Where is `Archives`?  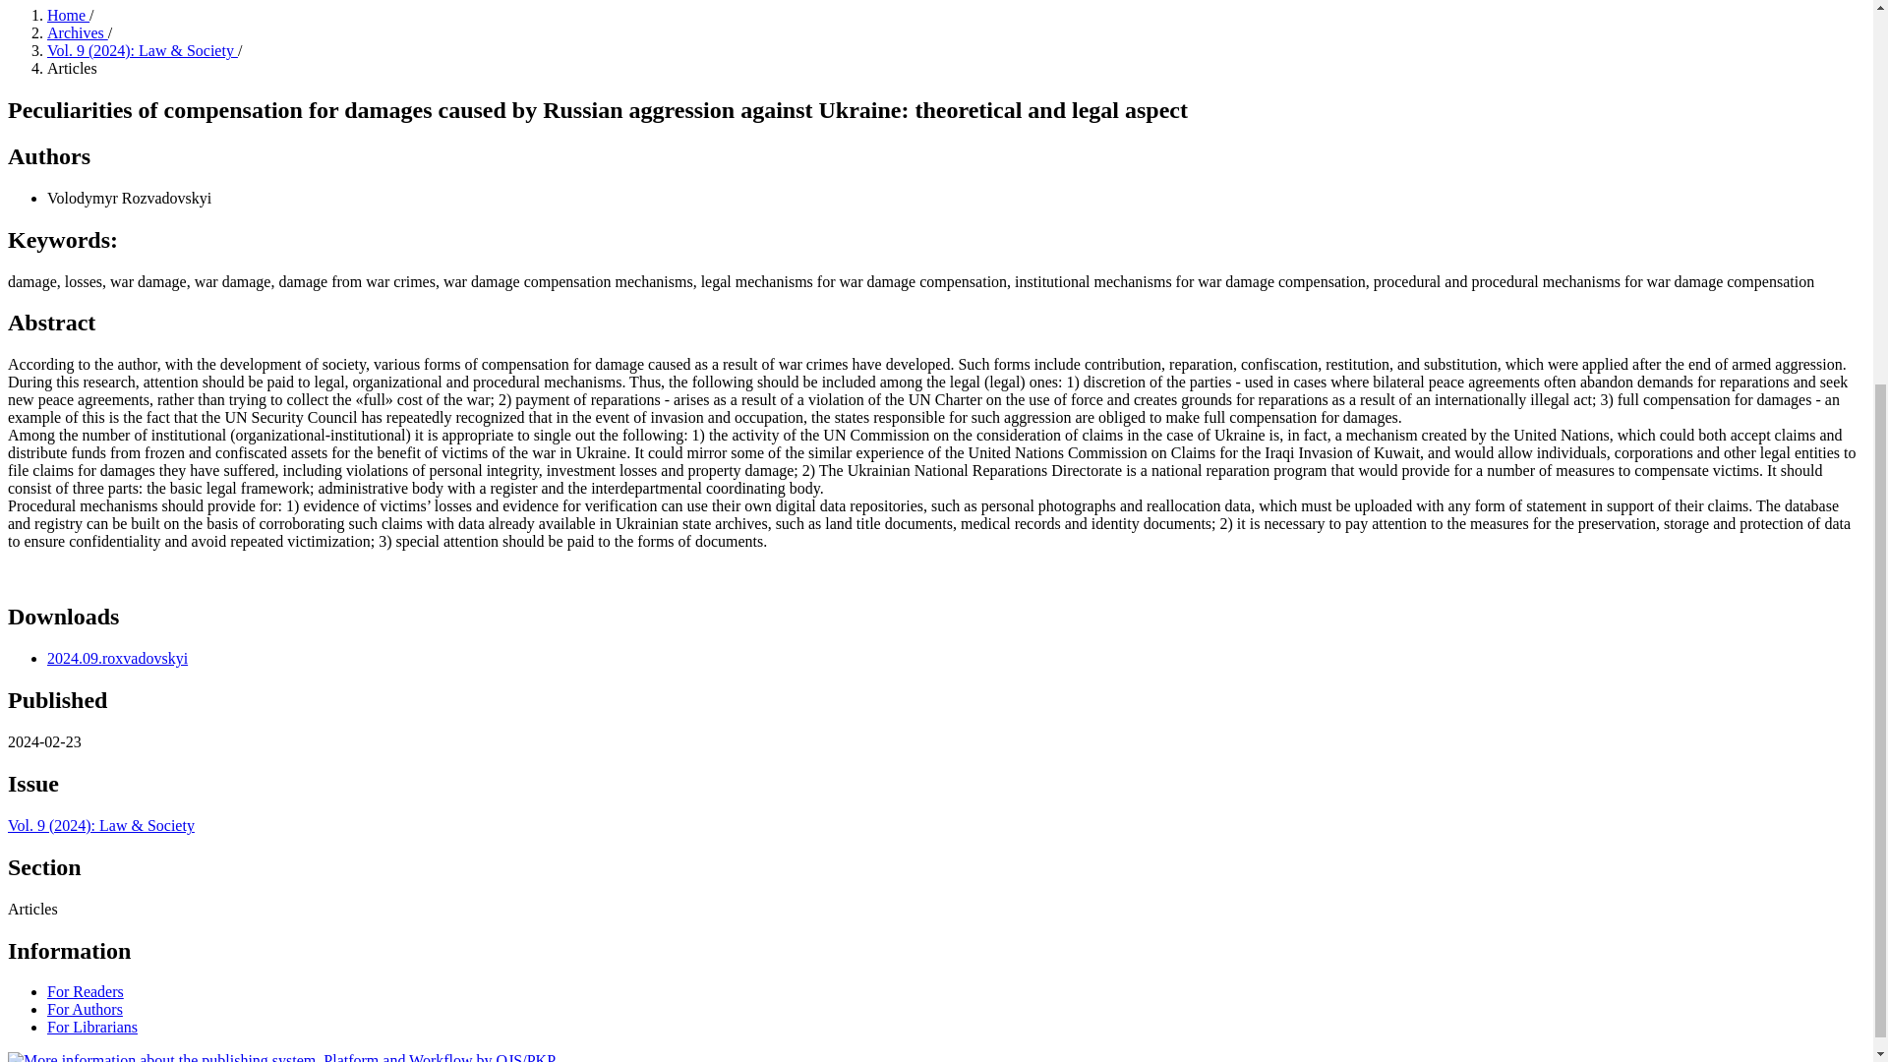 Archives is located at coordinates (77, 32).